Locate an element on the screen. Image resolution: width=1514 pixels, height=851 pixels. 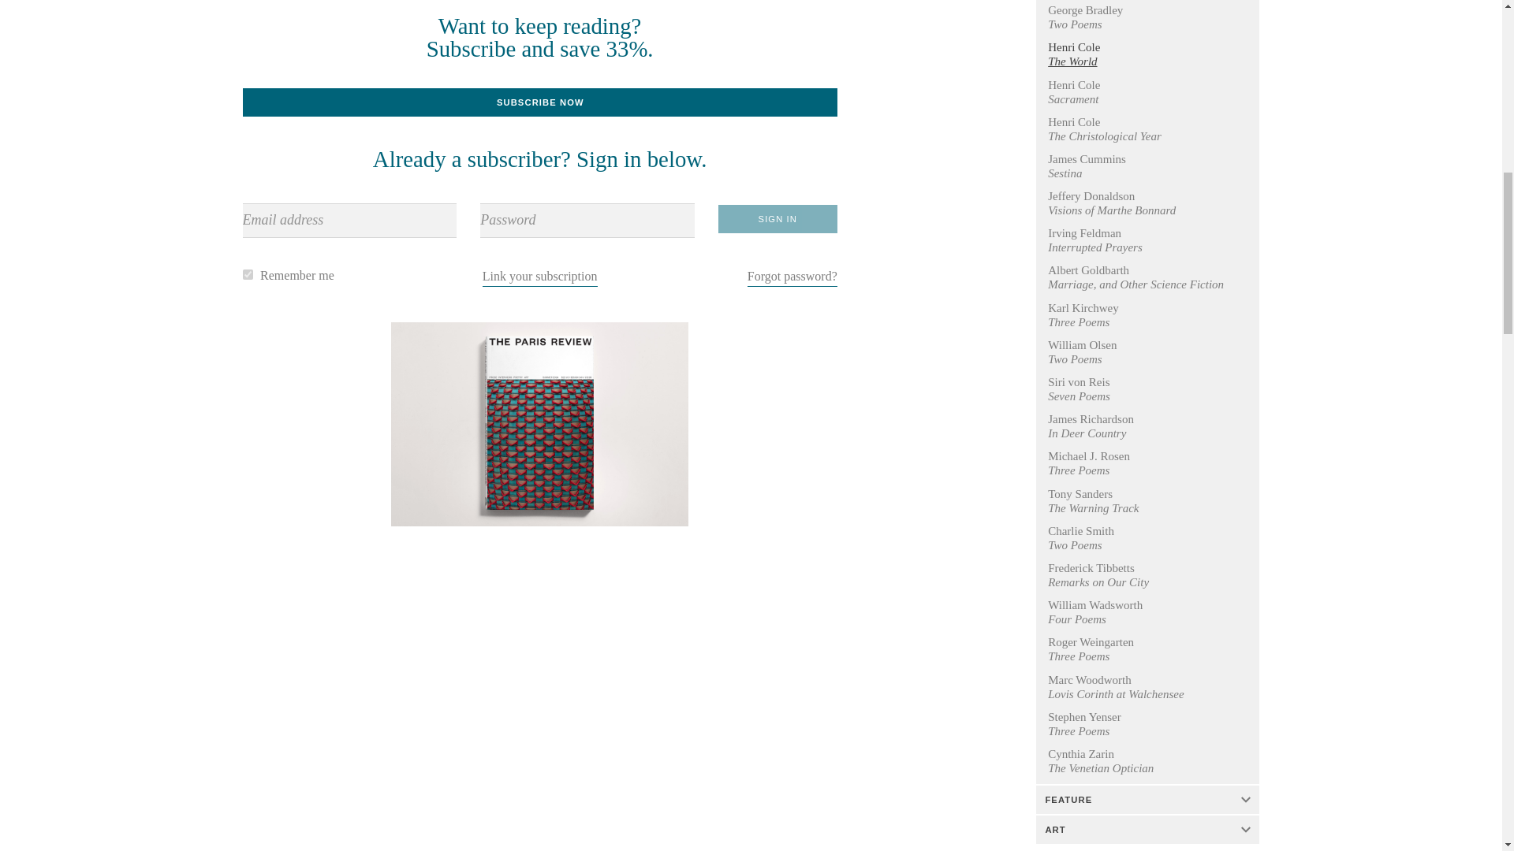
remember is located at coordinates (248, 274).